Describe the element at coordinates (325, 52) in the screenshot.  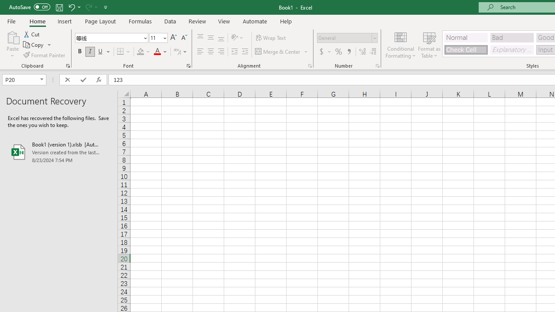
I see `Accounting Number Format` at that location.